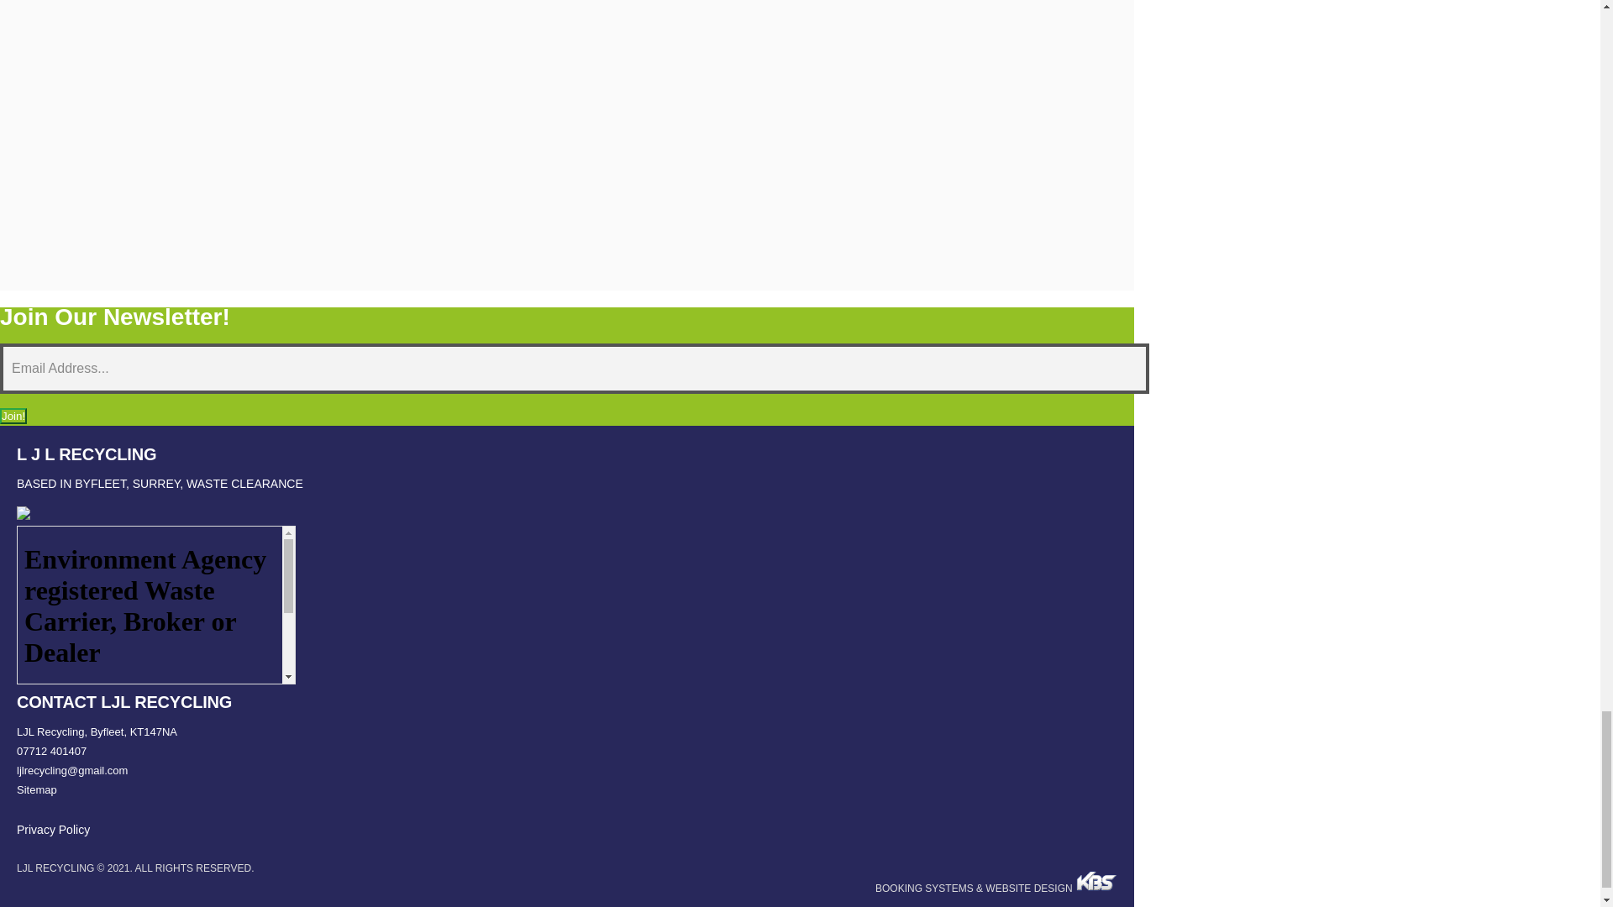 The height and width of the screenshot is (907, 1613). Describe the element at coordinates (566, 751) in the screenshot. I see `Call us today!` at that location.